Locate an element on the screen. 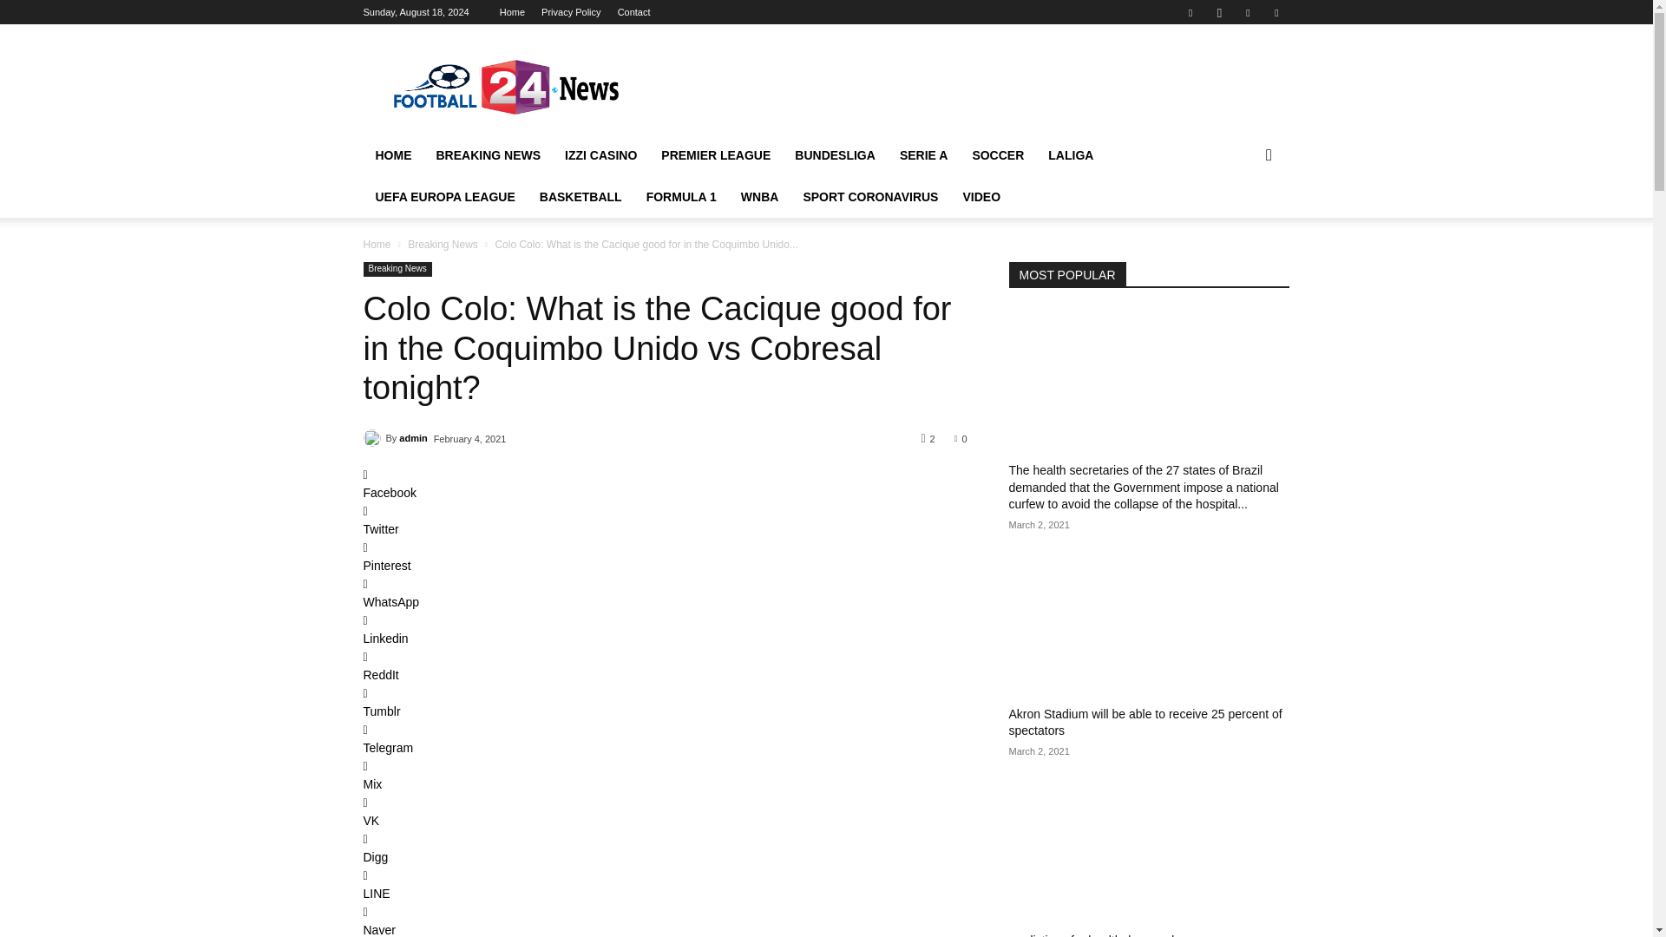 The image size is (1666, 937). Twitter is located at coordinates (1276, 12).